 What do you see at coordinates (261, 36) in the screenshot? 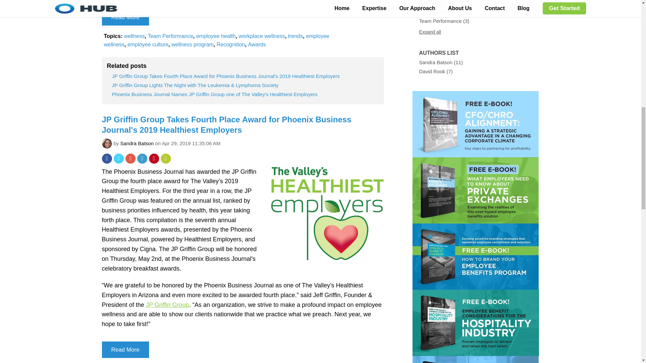
I see `workplace wellness` at bounding box center [261, 36].